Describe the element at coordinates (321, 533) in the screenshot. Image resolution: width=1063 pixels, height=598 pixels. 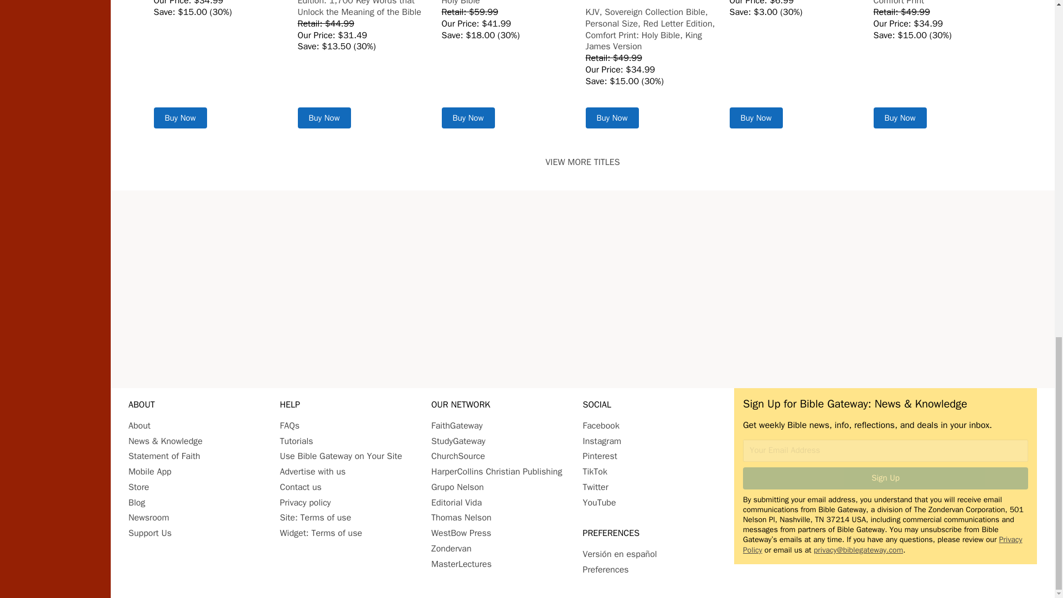
I see `Widget: Terms of use` at that location.